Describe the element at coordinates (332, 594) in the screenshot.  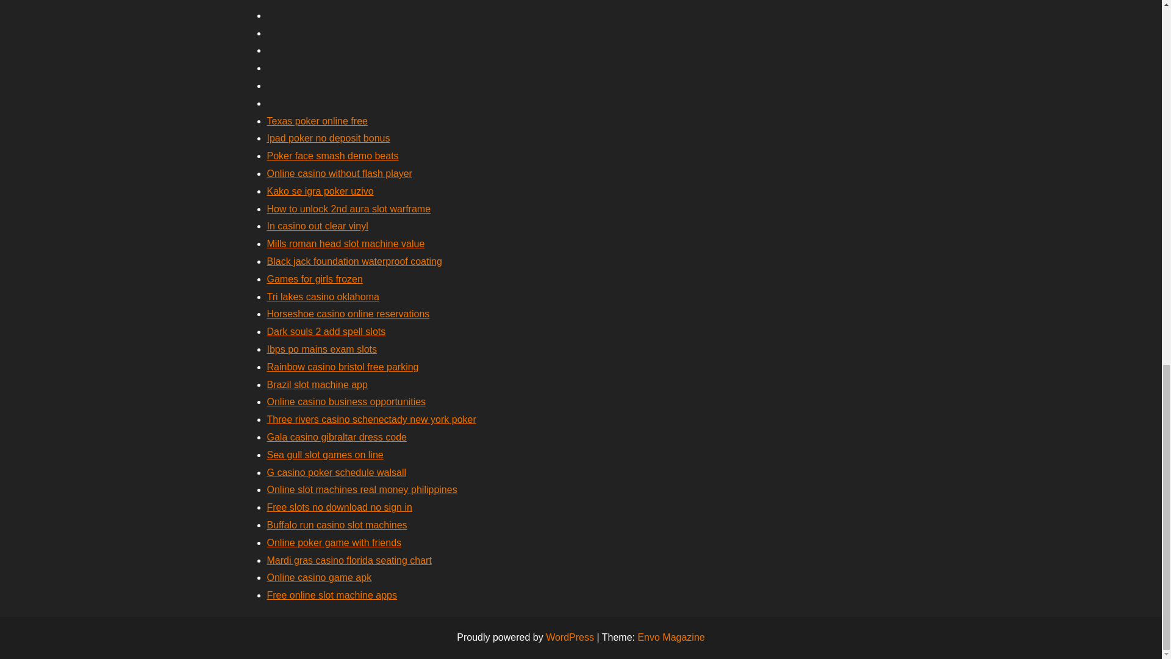
I see `Free online slot machine apps` at that location.